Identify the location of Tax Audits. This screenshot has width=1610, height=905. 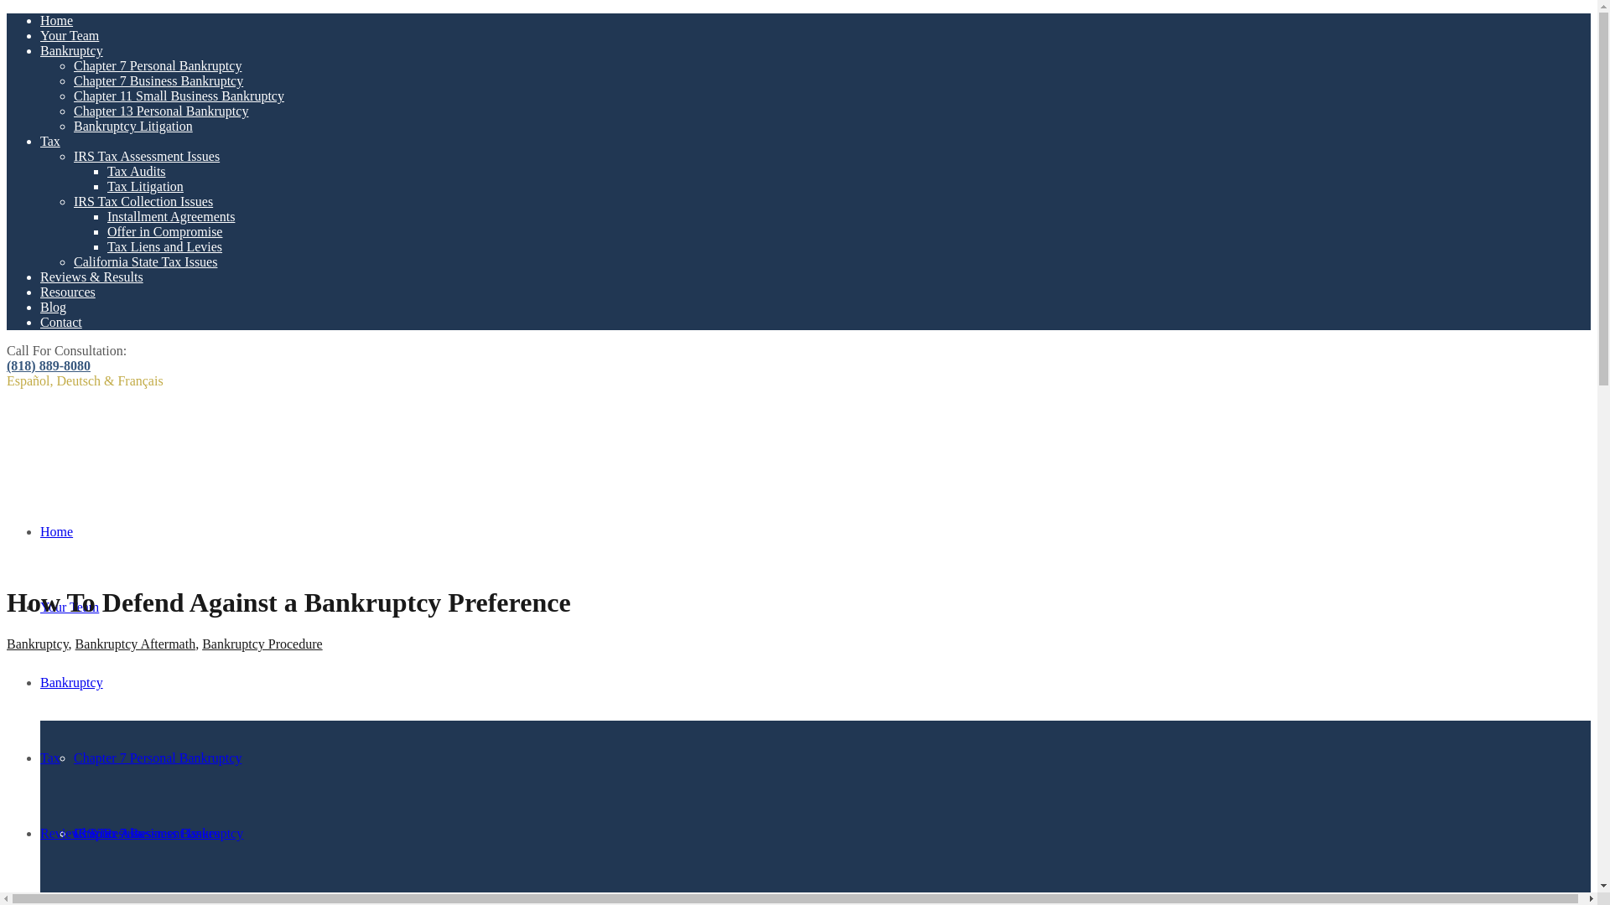
(136, 903).